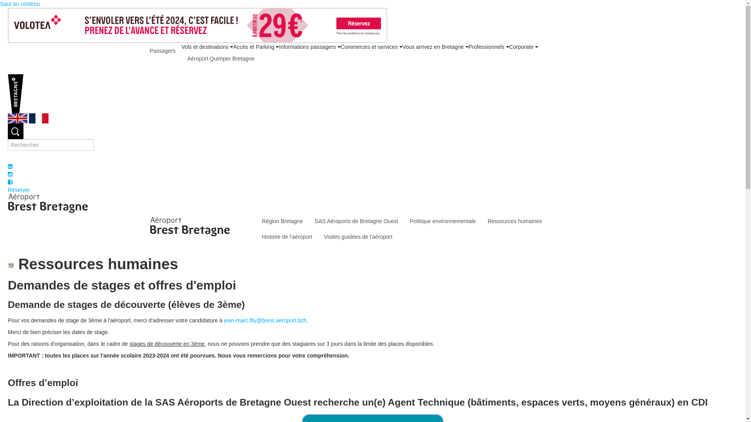 The image size is (751, 422). I want to click on Passagers, so click(163, 51).